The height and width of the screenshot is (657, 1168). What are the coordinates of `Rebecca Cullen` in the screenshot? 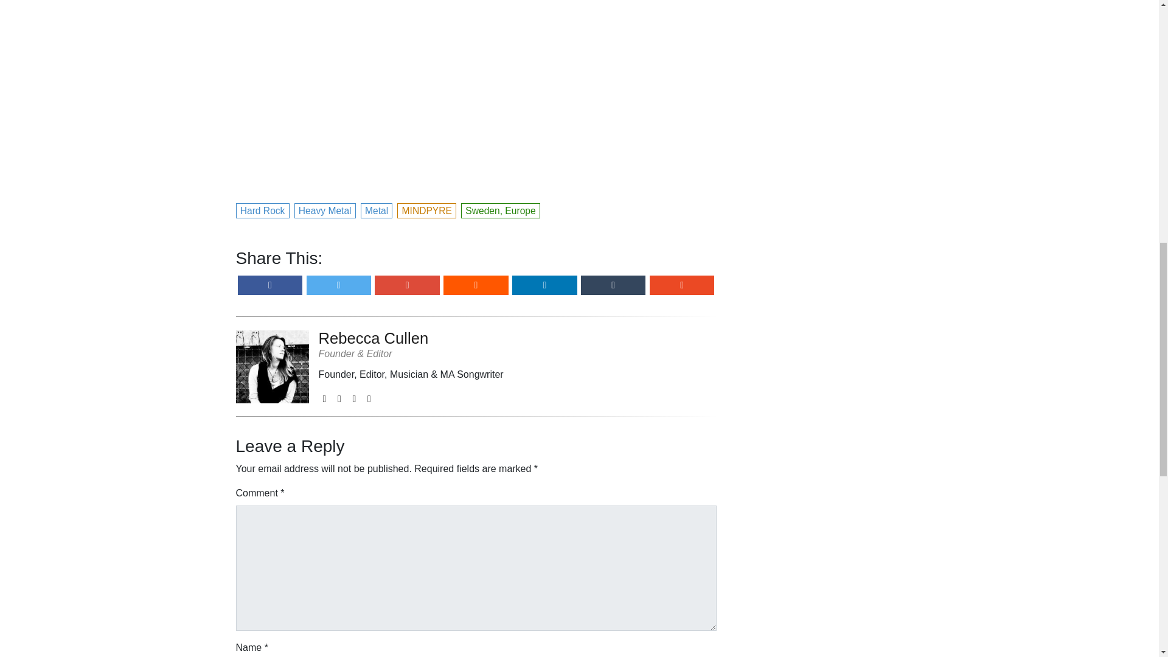 It's located at (411, 338).